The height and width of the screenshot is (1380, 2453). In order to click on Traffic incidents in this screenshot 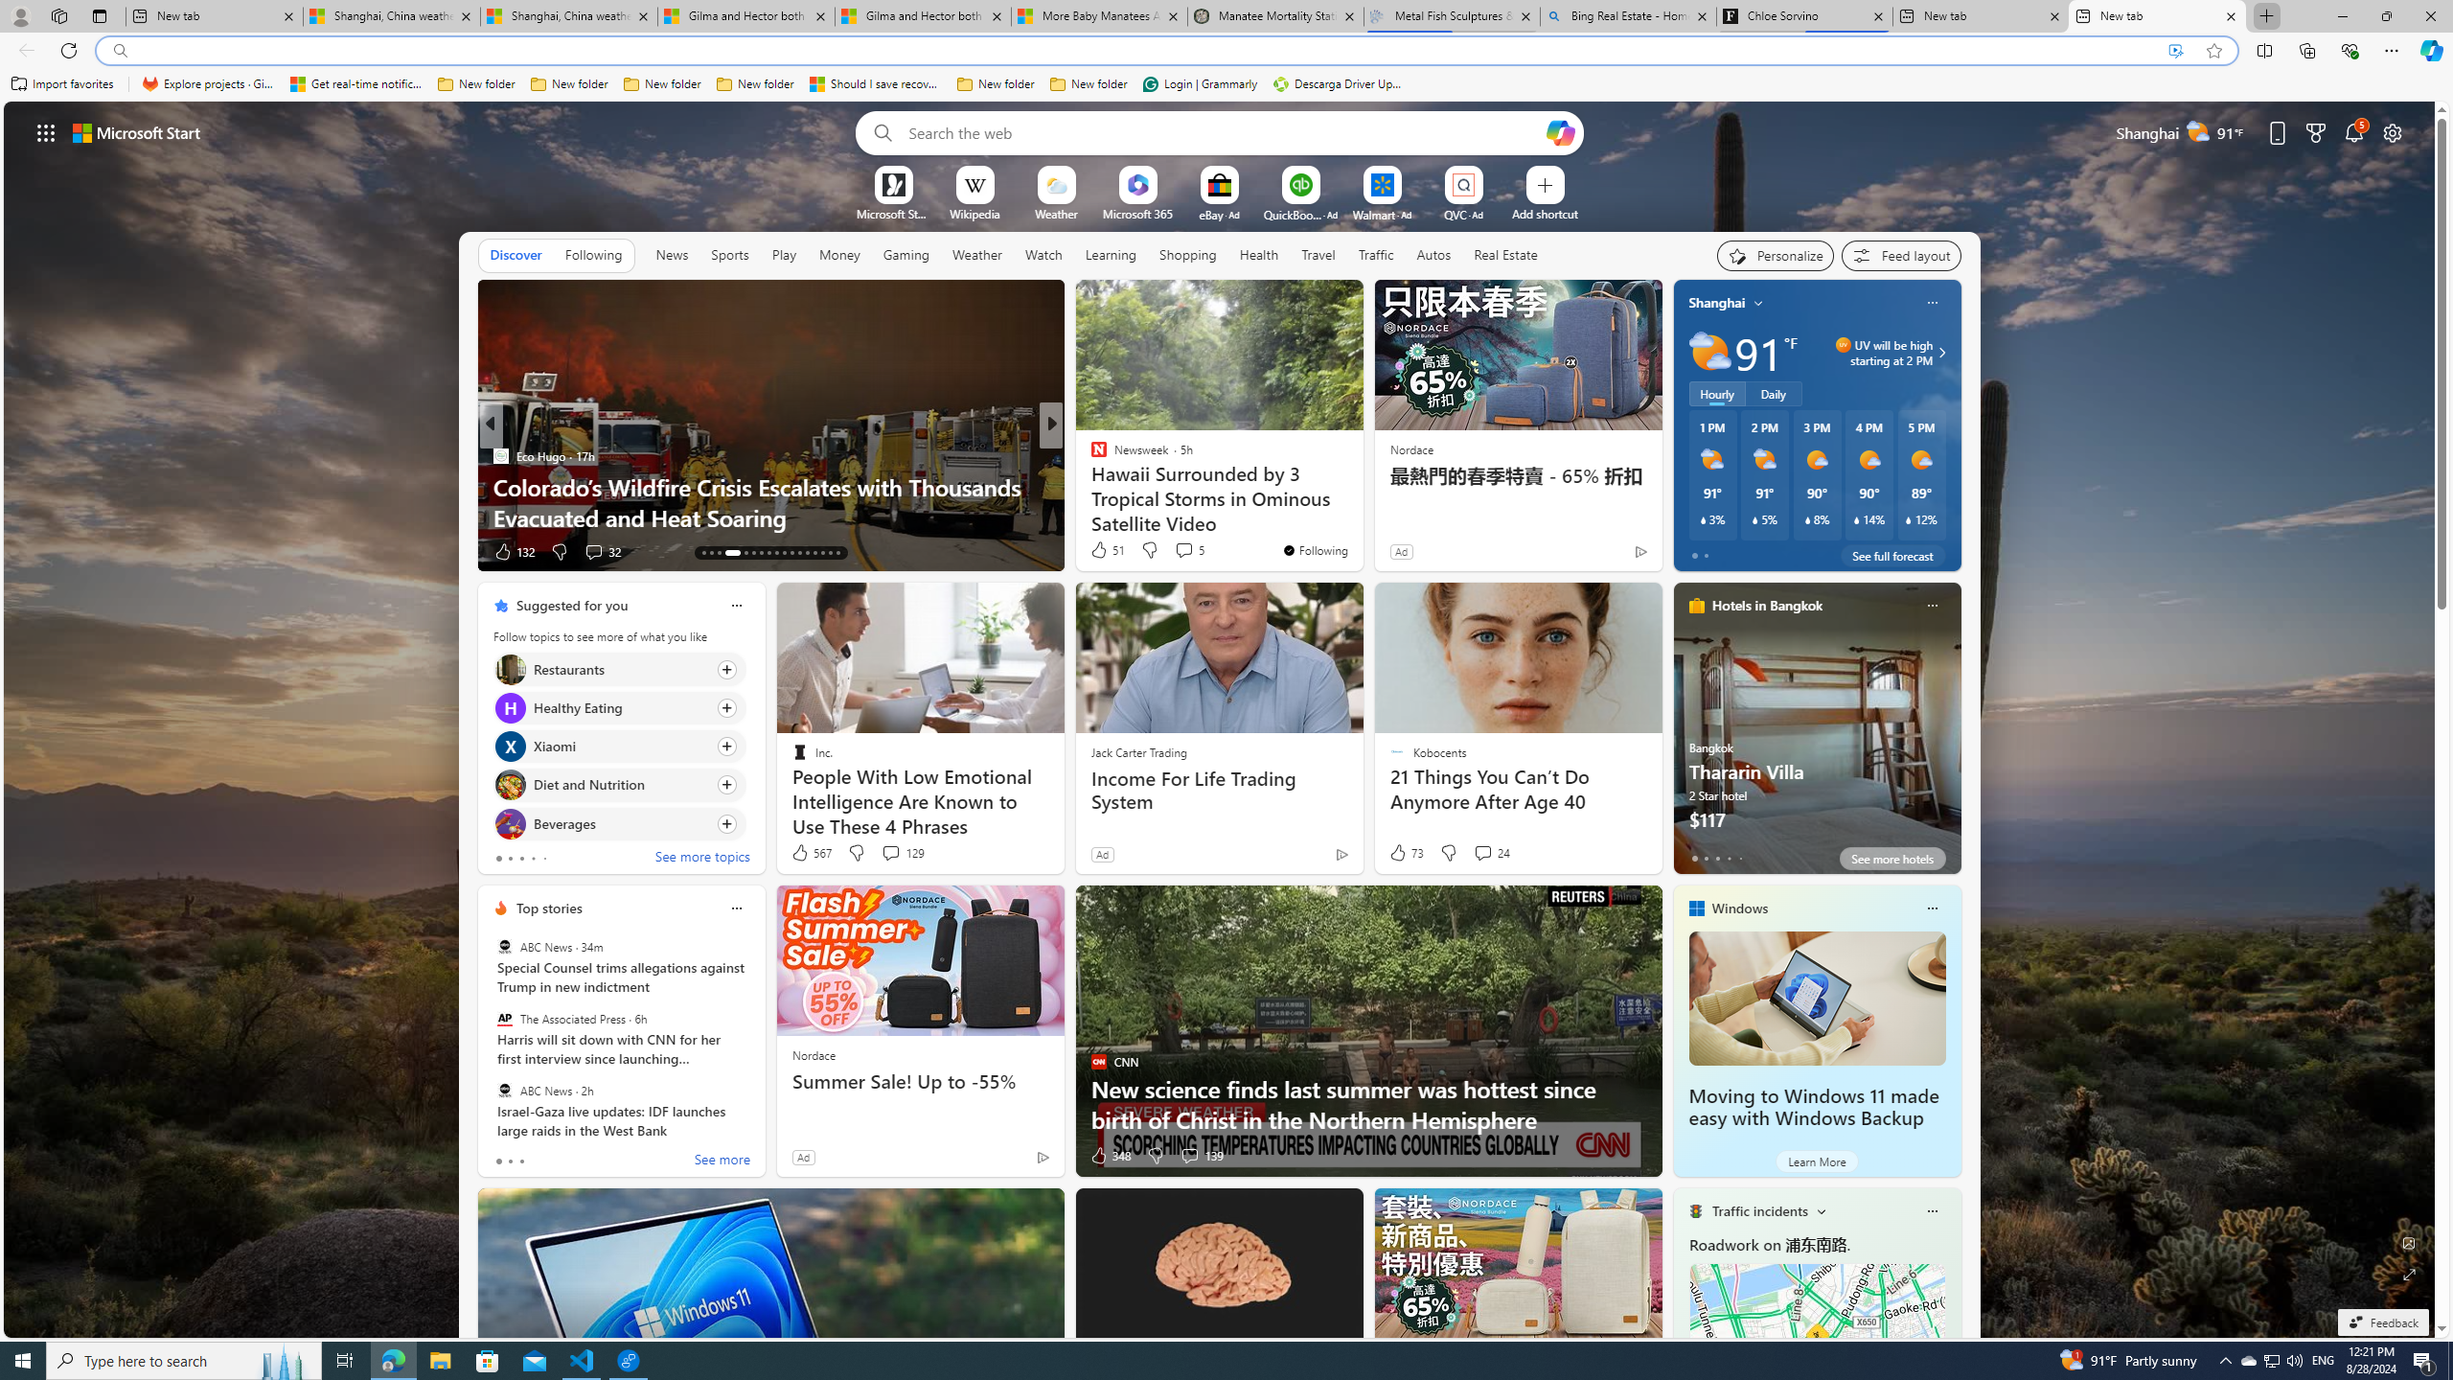, I will do `click(1759, 1211)`.